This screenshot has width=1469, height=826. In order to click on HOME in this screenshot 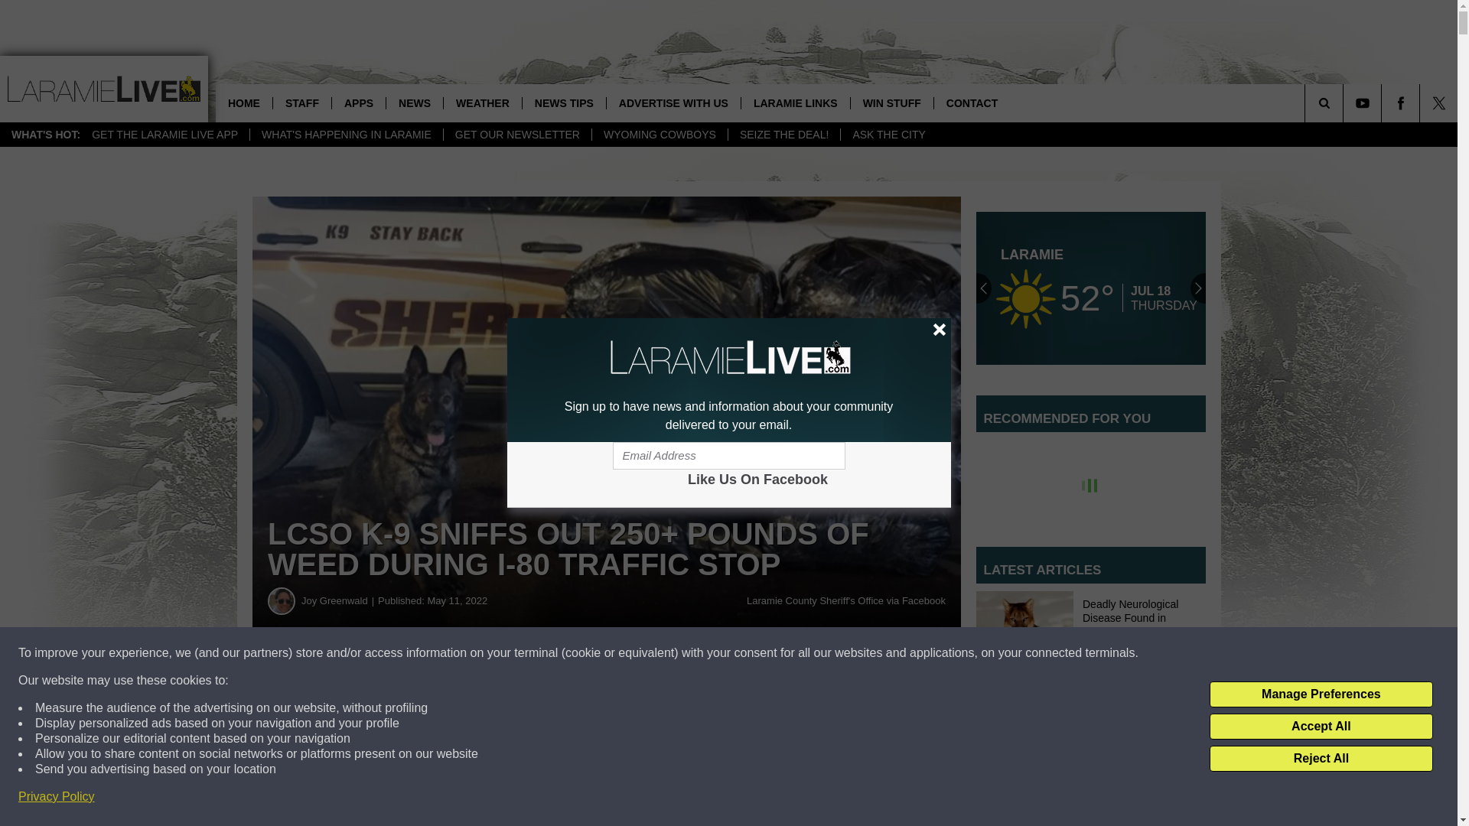, I will do `click(243, 102)`.